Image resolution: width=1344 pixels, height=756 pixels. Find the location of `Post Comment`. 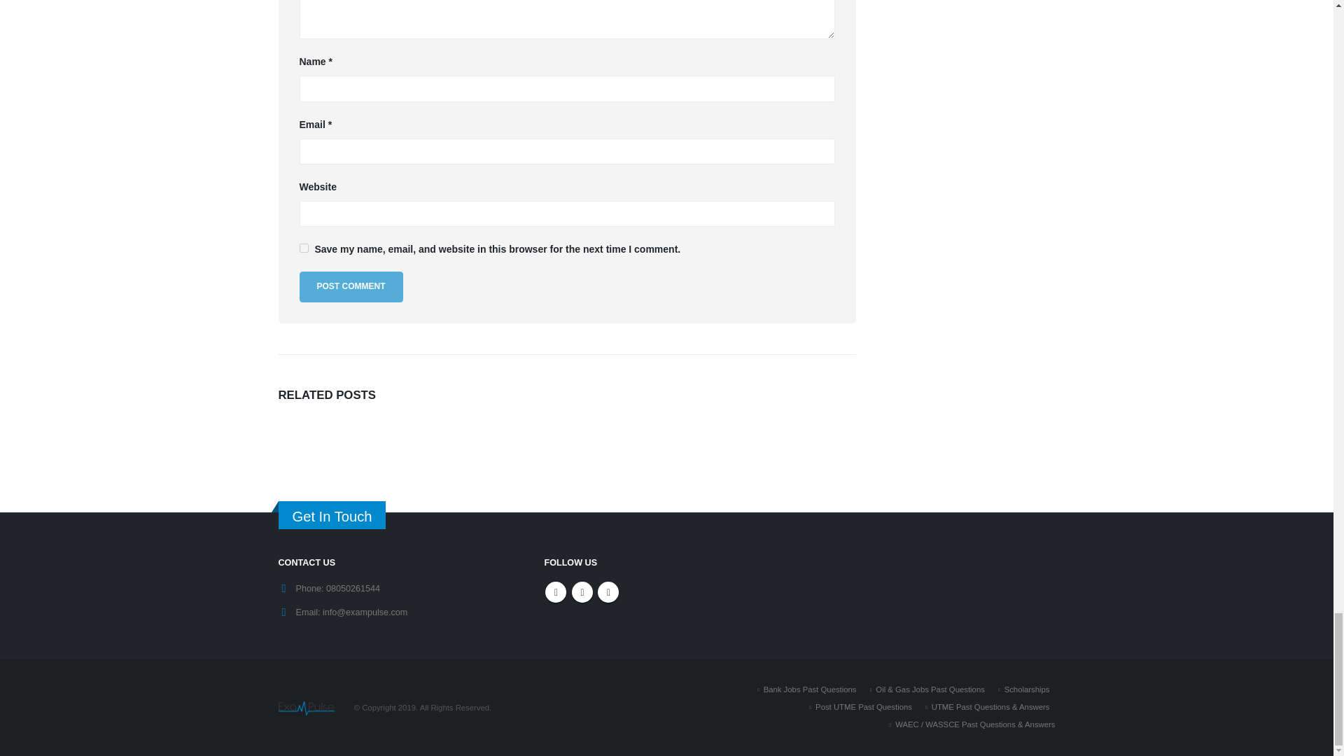

Post Comment is located at coordinates (351, 286).